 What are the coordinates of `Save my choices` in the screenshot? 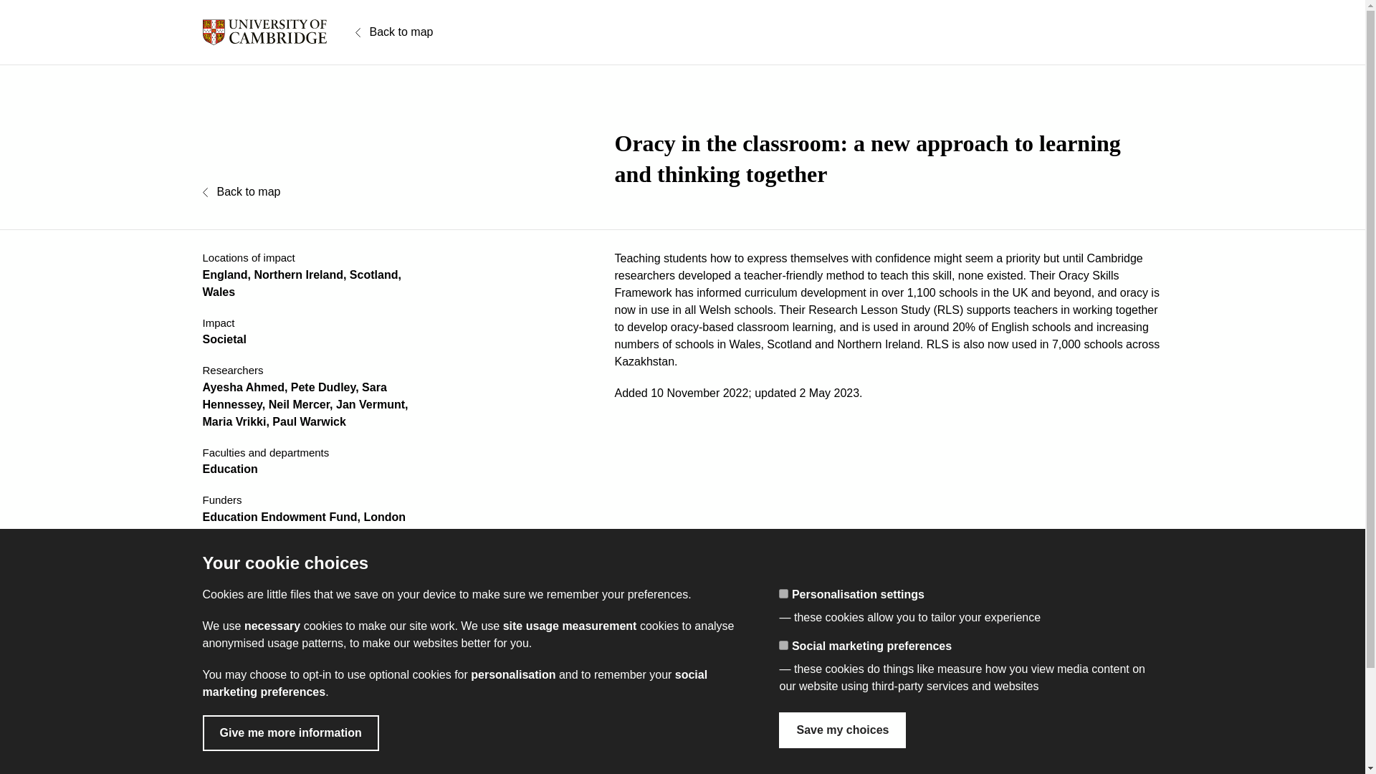 It's located at (841, 730).